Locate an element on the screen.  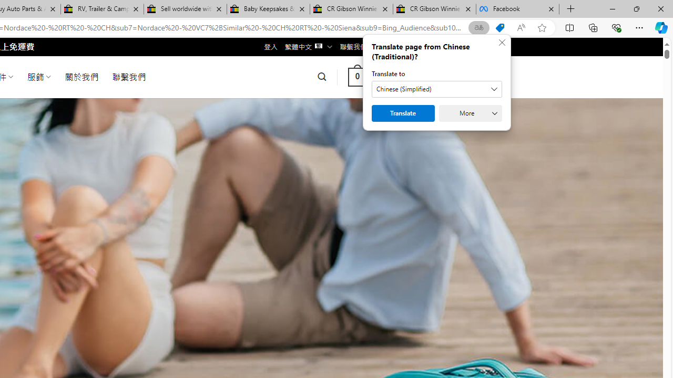
Show translate options is located at coordinates (478, 28).